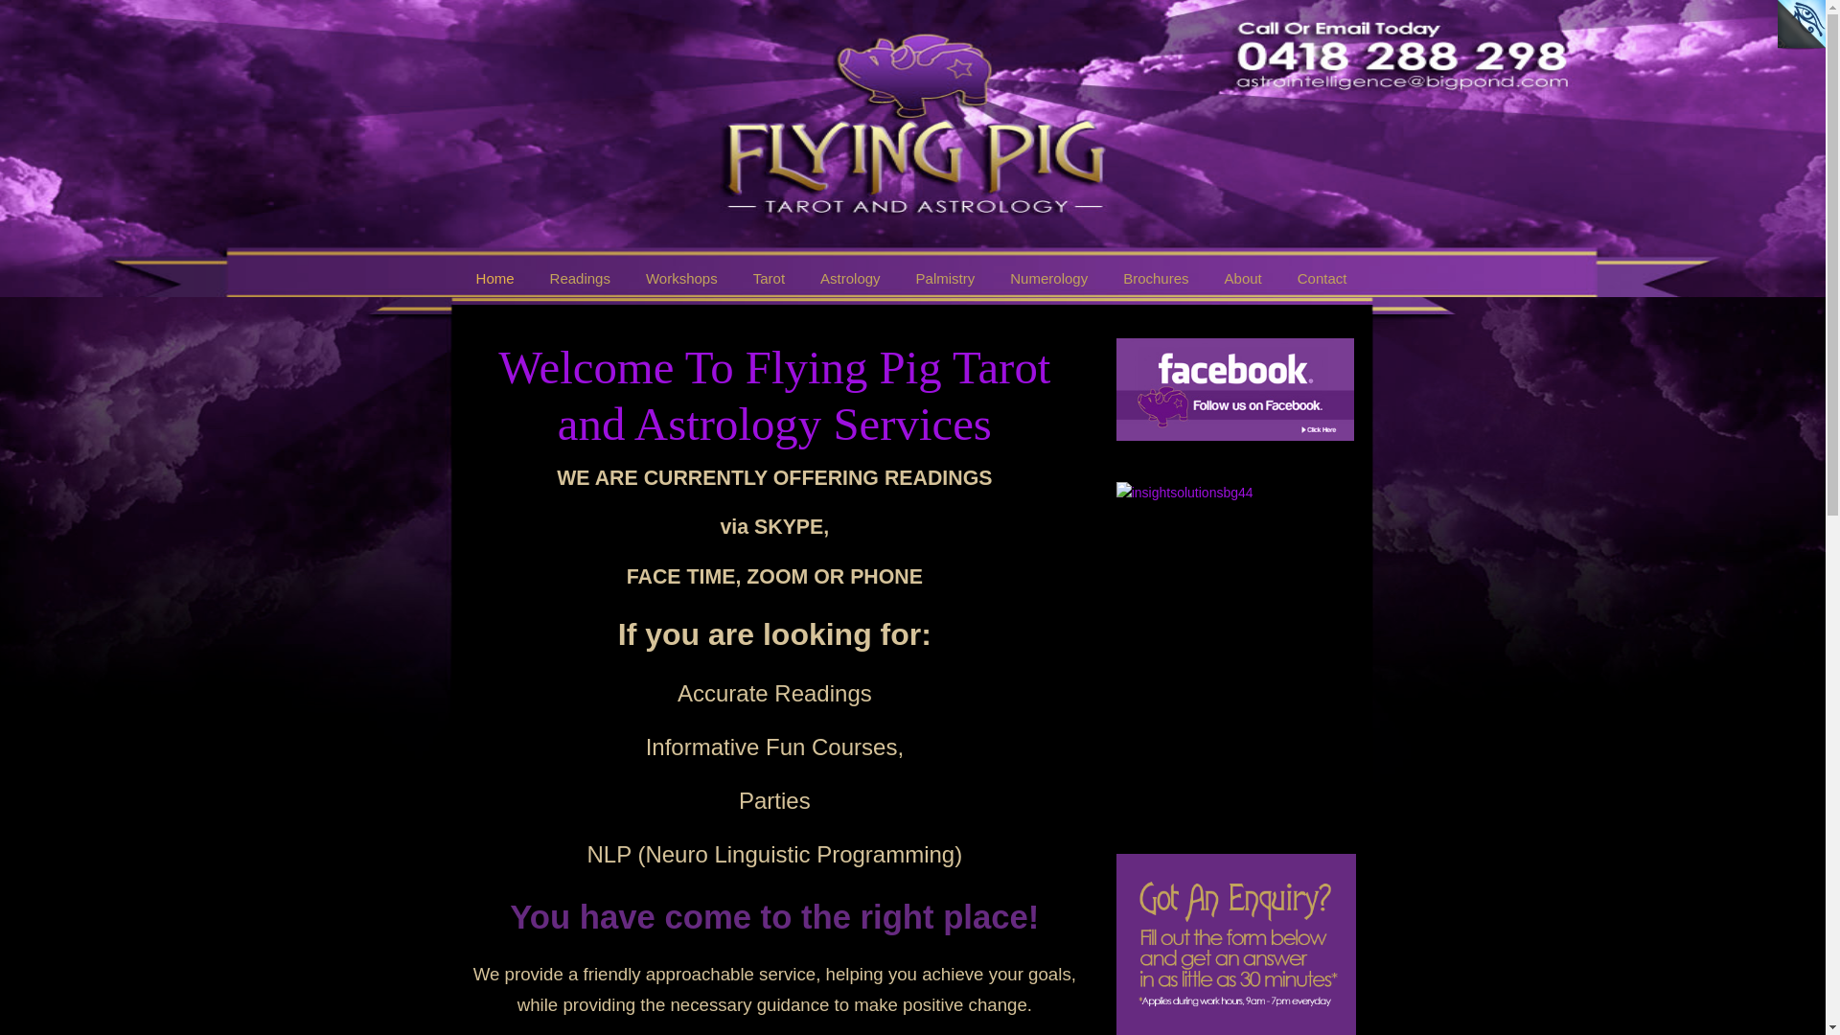 This screenshot has height=1035, width=1840. What do you see at coordinates (1156, 278) in the screenshot?
I see `Brochures` at bounding box center [1156, 278].